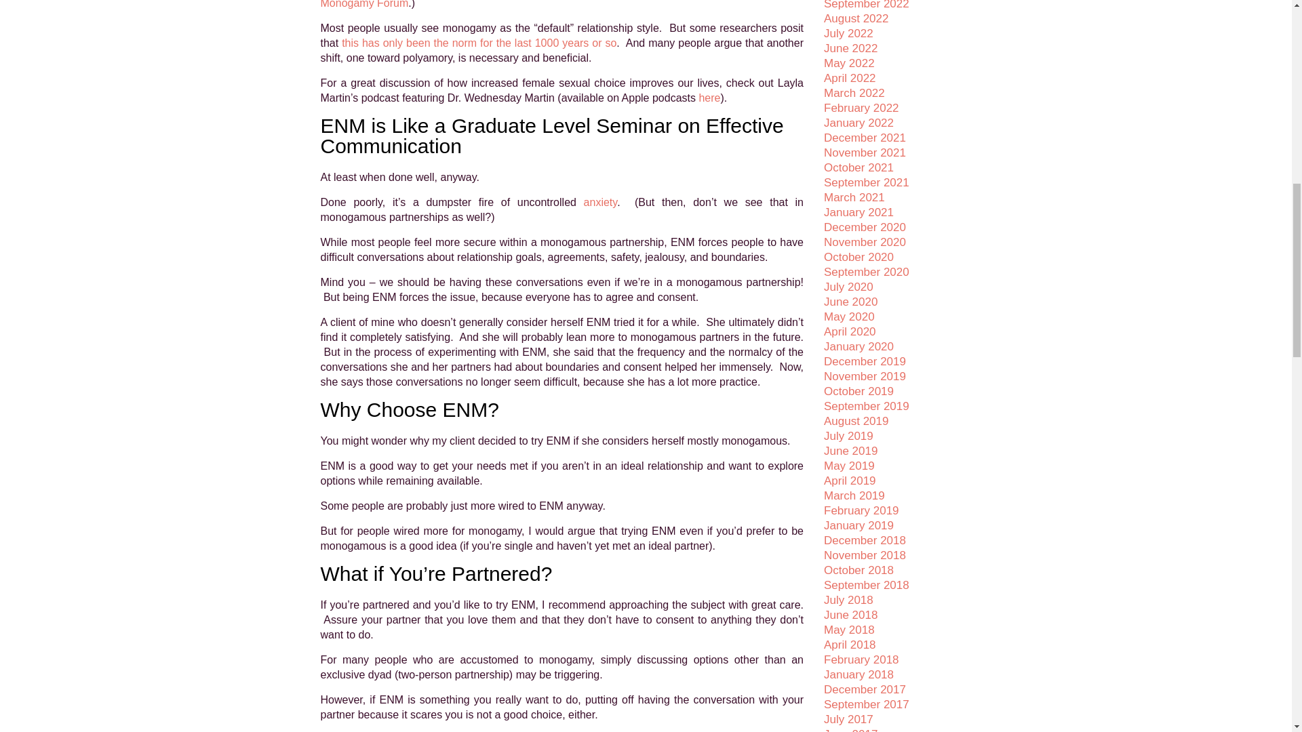  Describe the element at coordinates (600, 202) in the screenshot. I see `anxiety` at that location.